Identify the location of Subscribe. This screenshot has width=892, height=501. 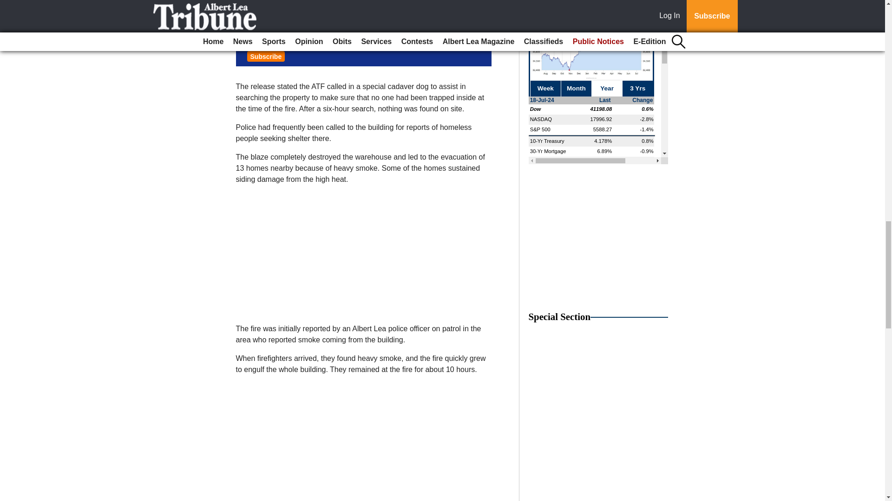
(266, 56).